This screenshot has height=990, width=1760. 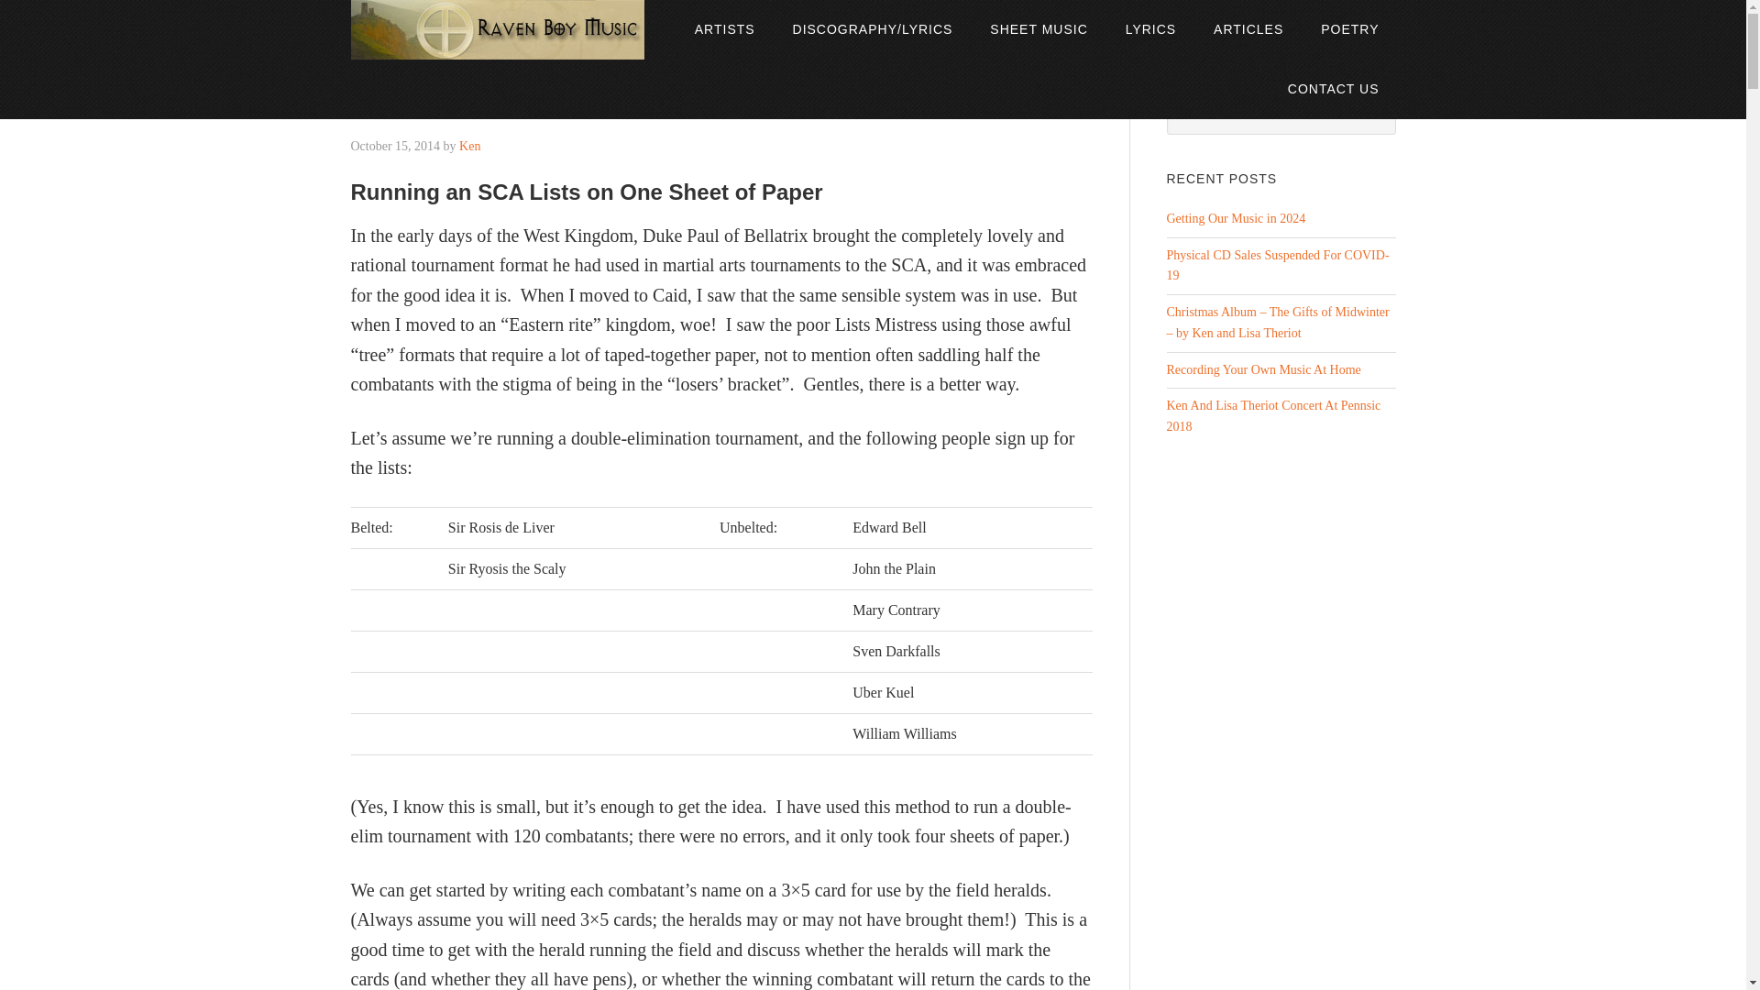 I want to click on CONTACT US, so click(x=1333, y=88).